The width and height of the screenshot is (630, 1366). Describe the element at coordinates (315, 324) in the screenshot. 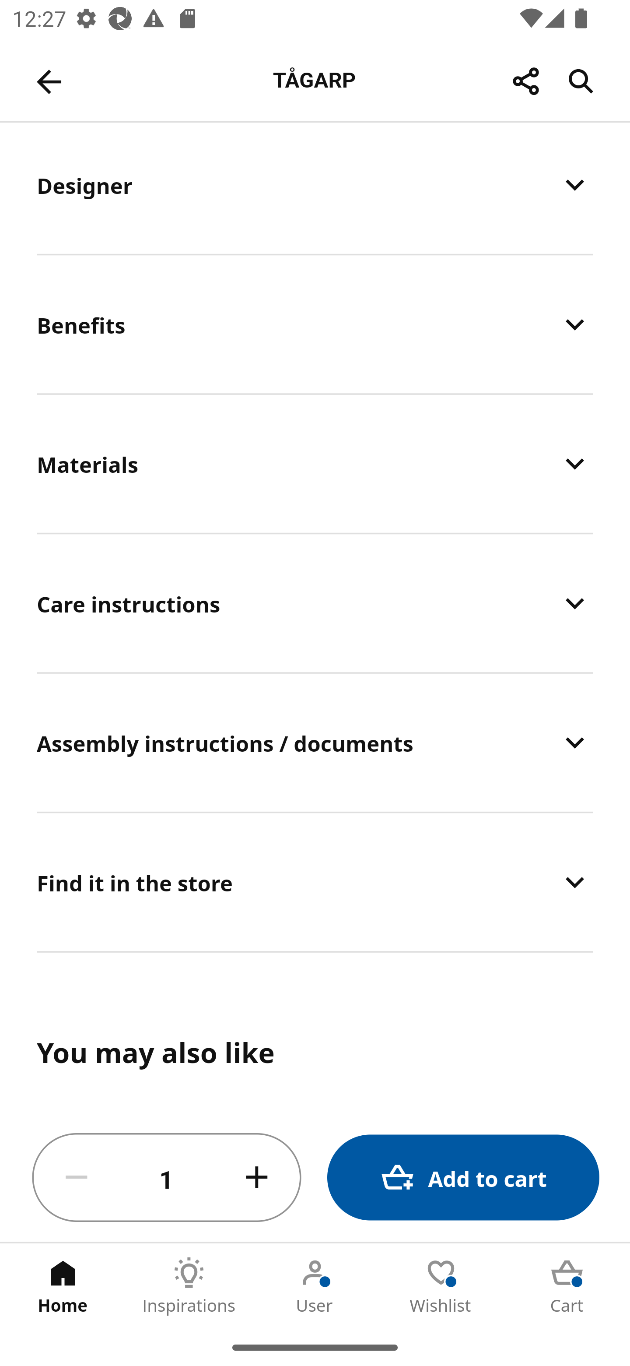

I see `Benefits` at that location.